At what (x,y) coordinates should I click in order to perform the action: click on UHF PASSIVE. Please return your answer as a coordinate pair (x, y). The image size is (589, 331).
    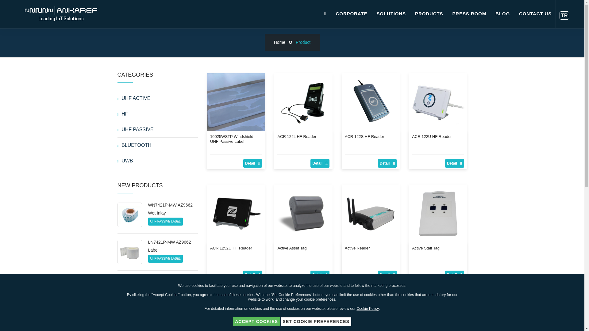
    Looking at the image, I should click on (158, 130).